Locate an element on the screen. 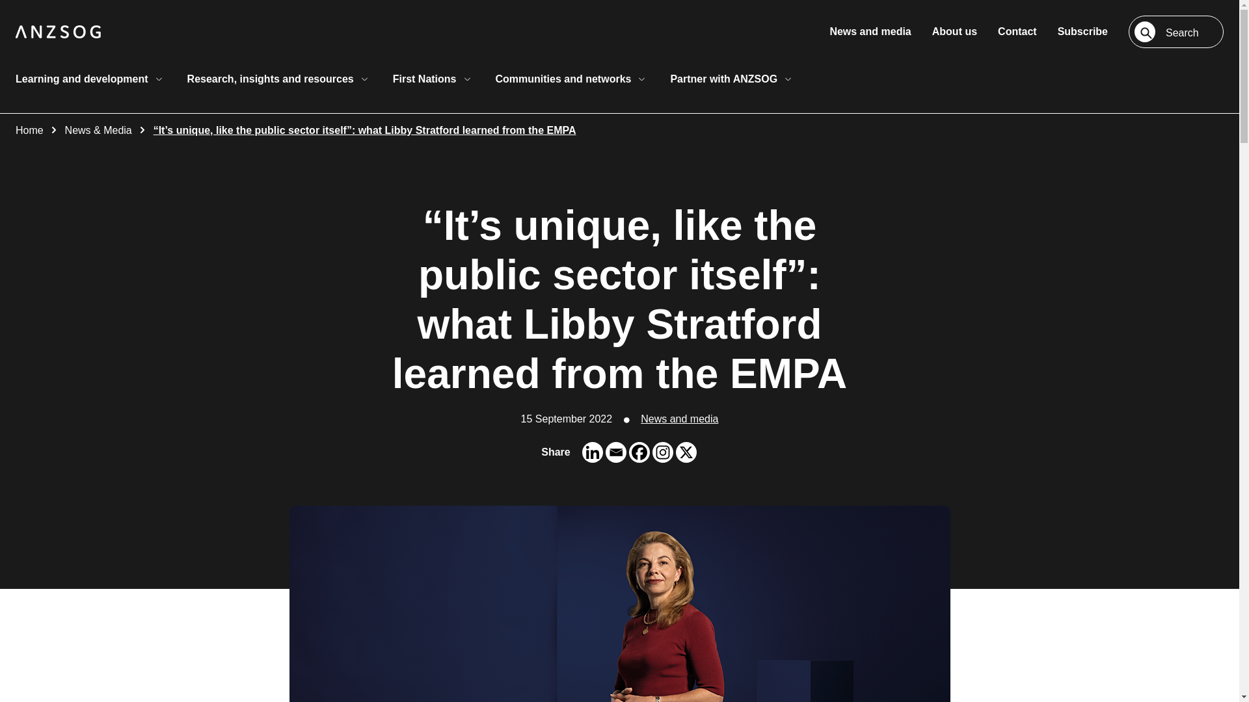 The height and width of the screenshot is (702, 1249). X is located at coordinates (686, 452).